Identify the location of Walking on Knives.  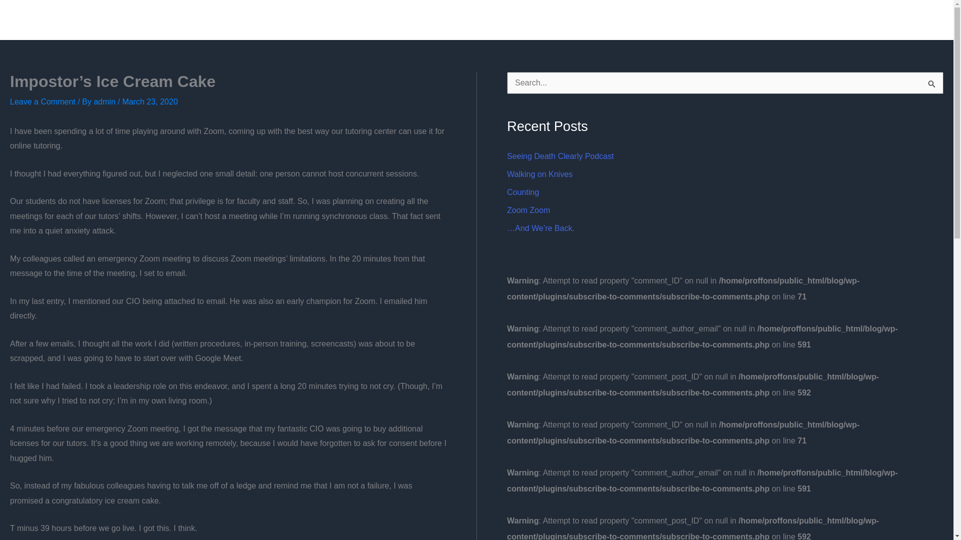
(540, 174).